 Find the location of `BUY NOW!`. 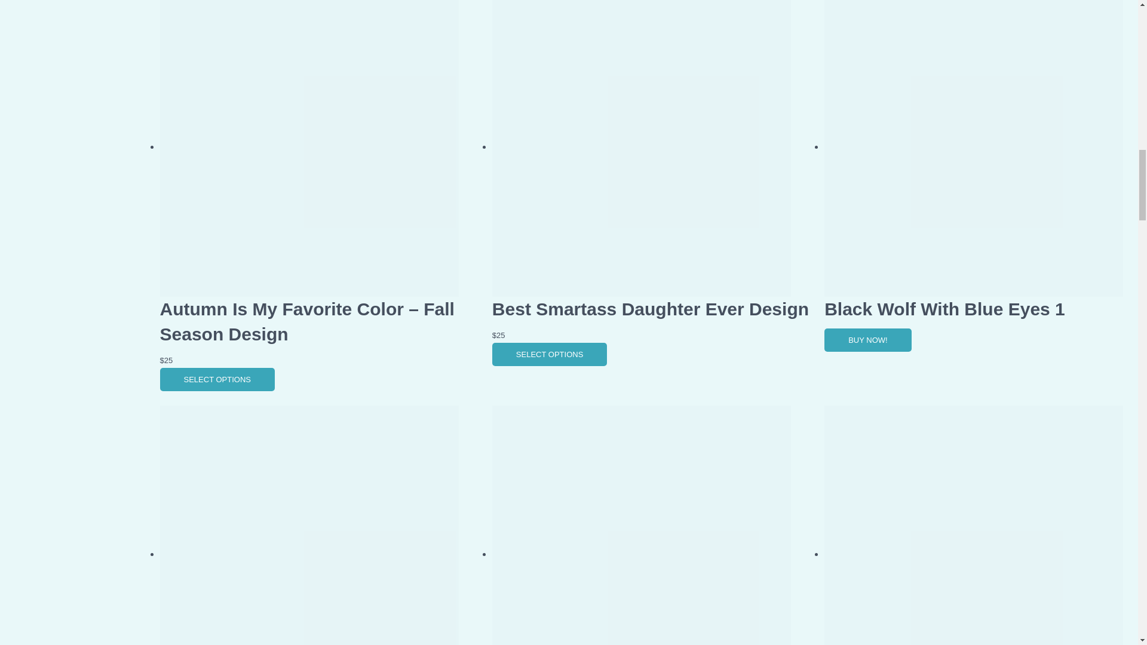

BUY NOW! is located at coordinates (868, 339).